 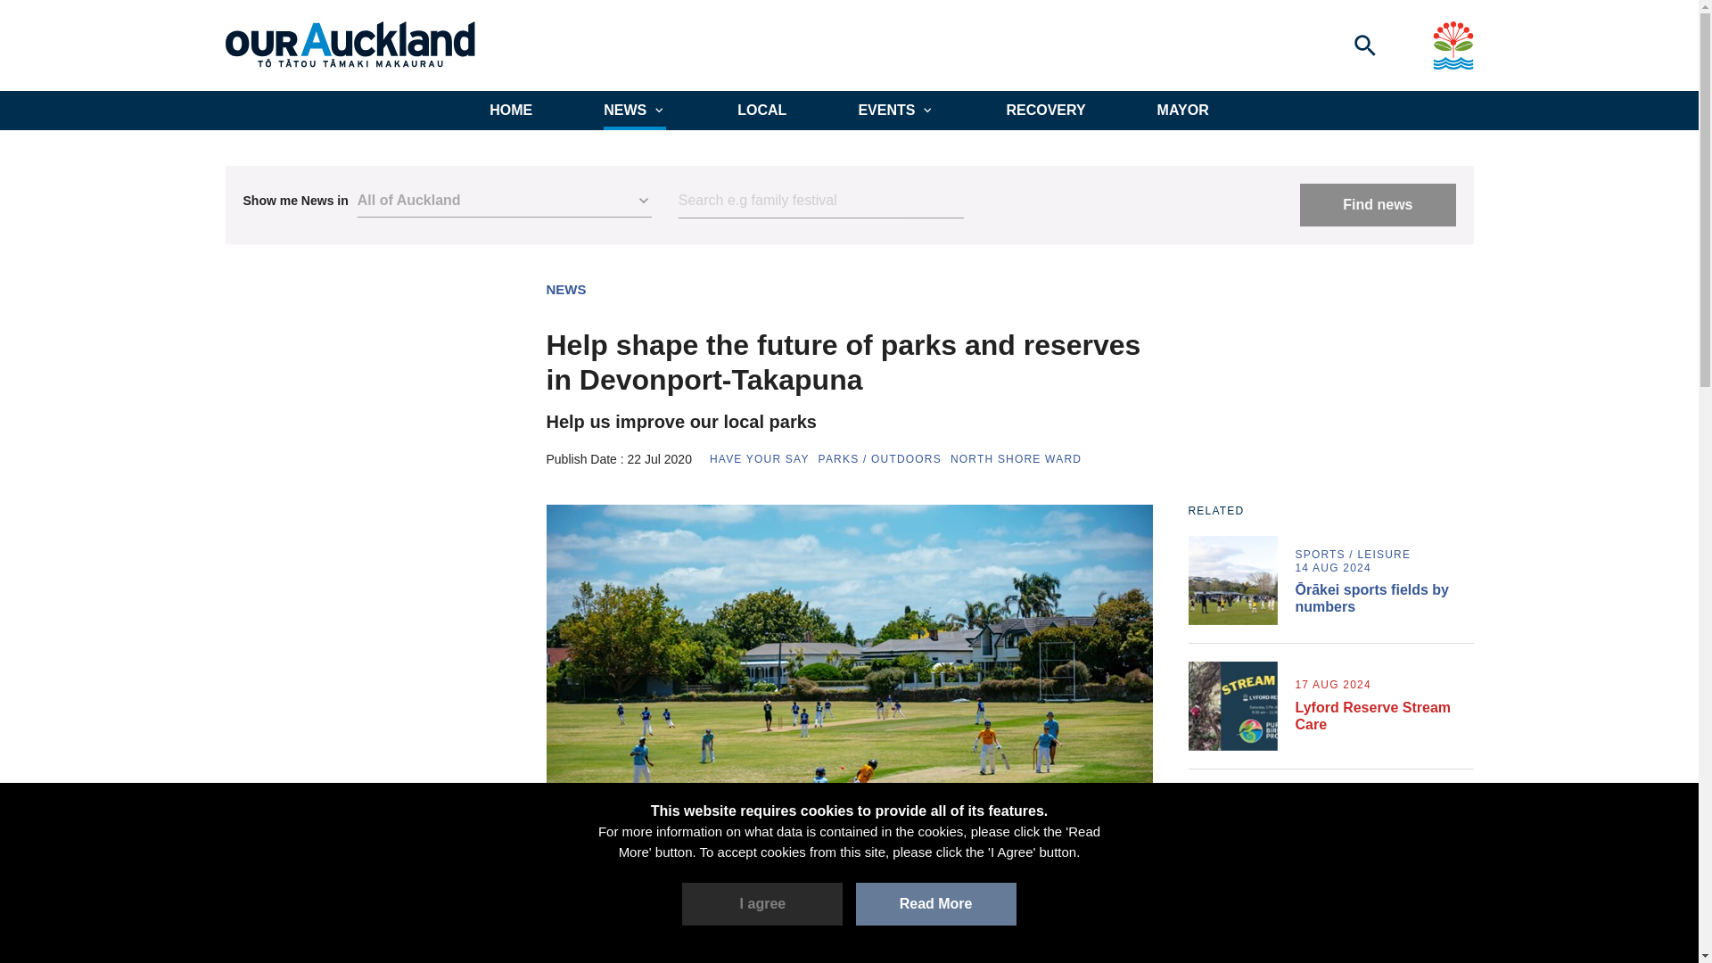 I want to click on RECOVERY, so click(x=1045, y=110).